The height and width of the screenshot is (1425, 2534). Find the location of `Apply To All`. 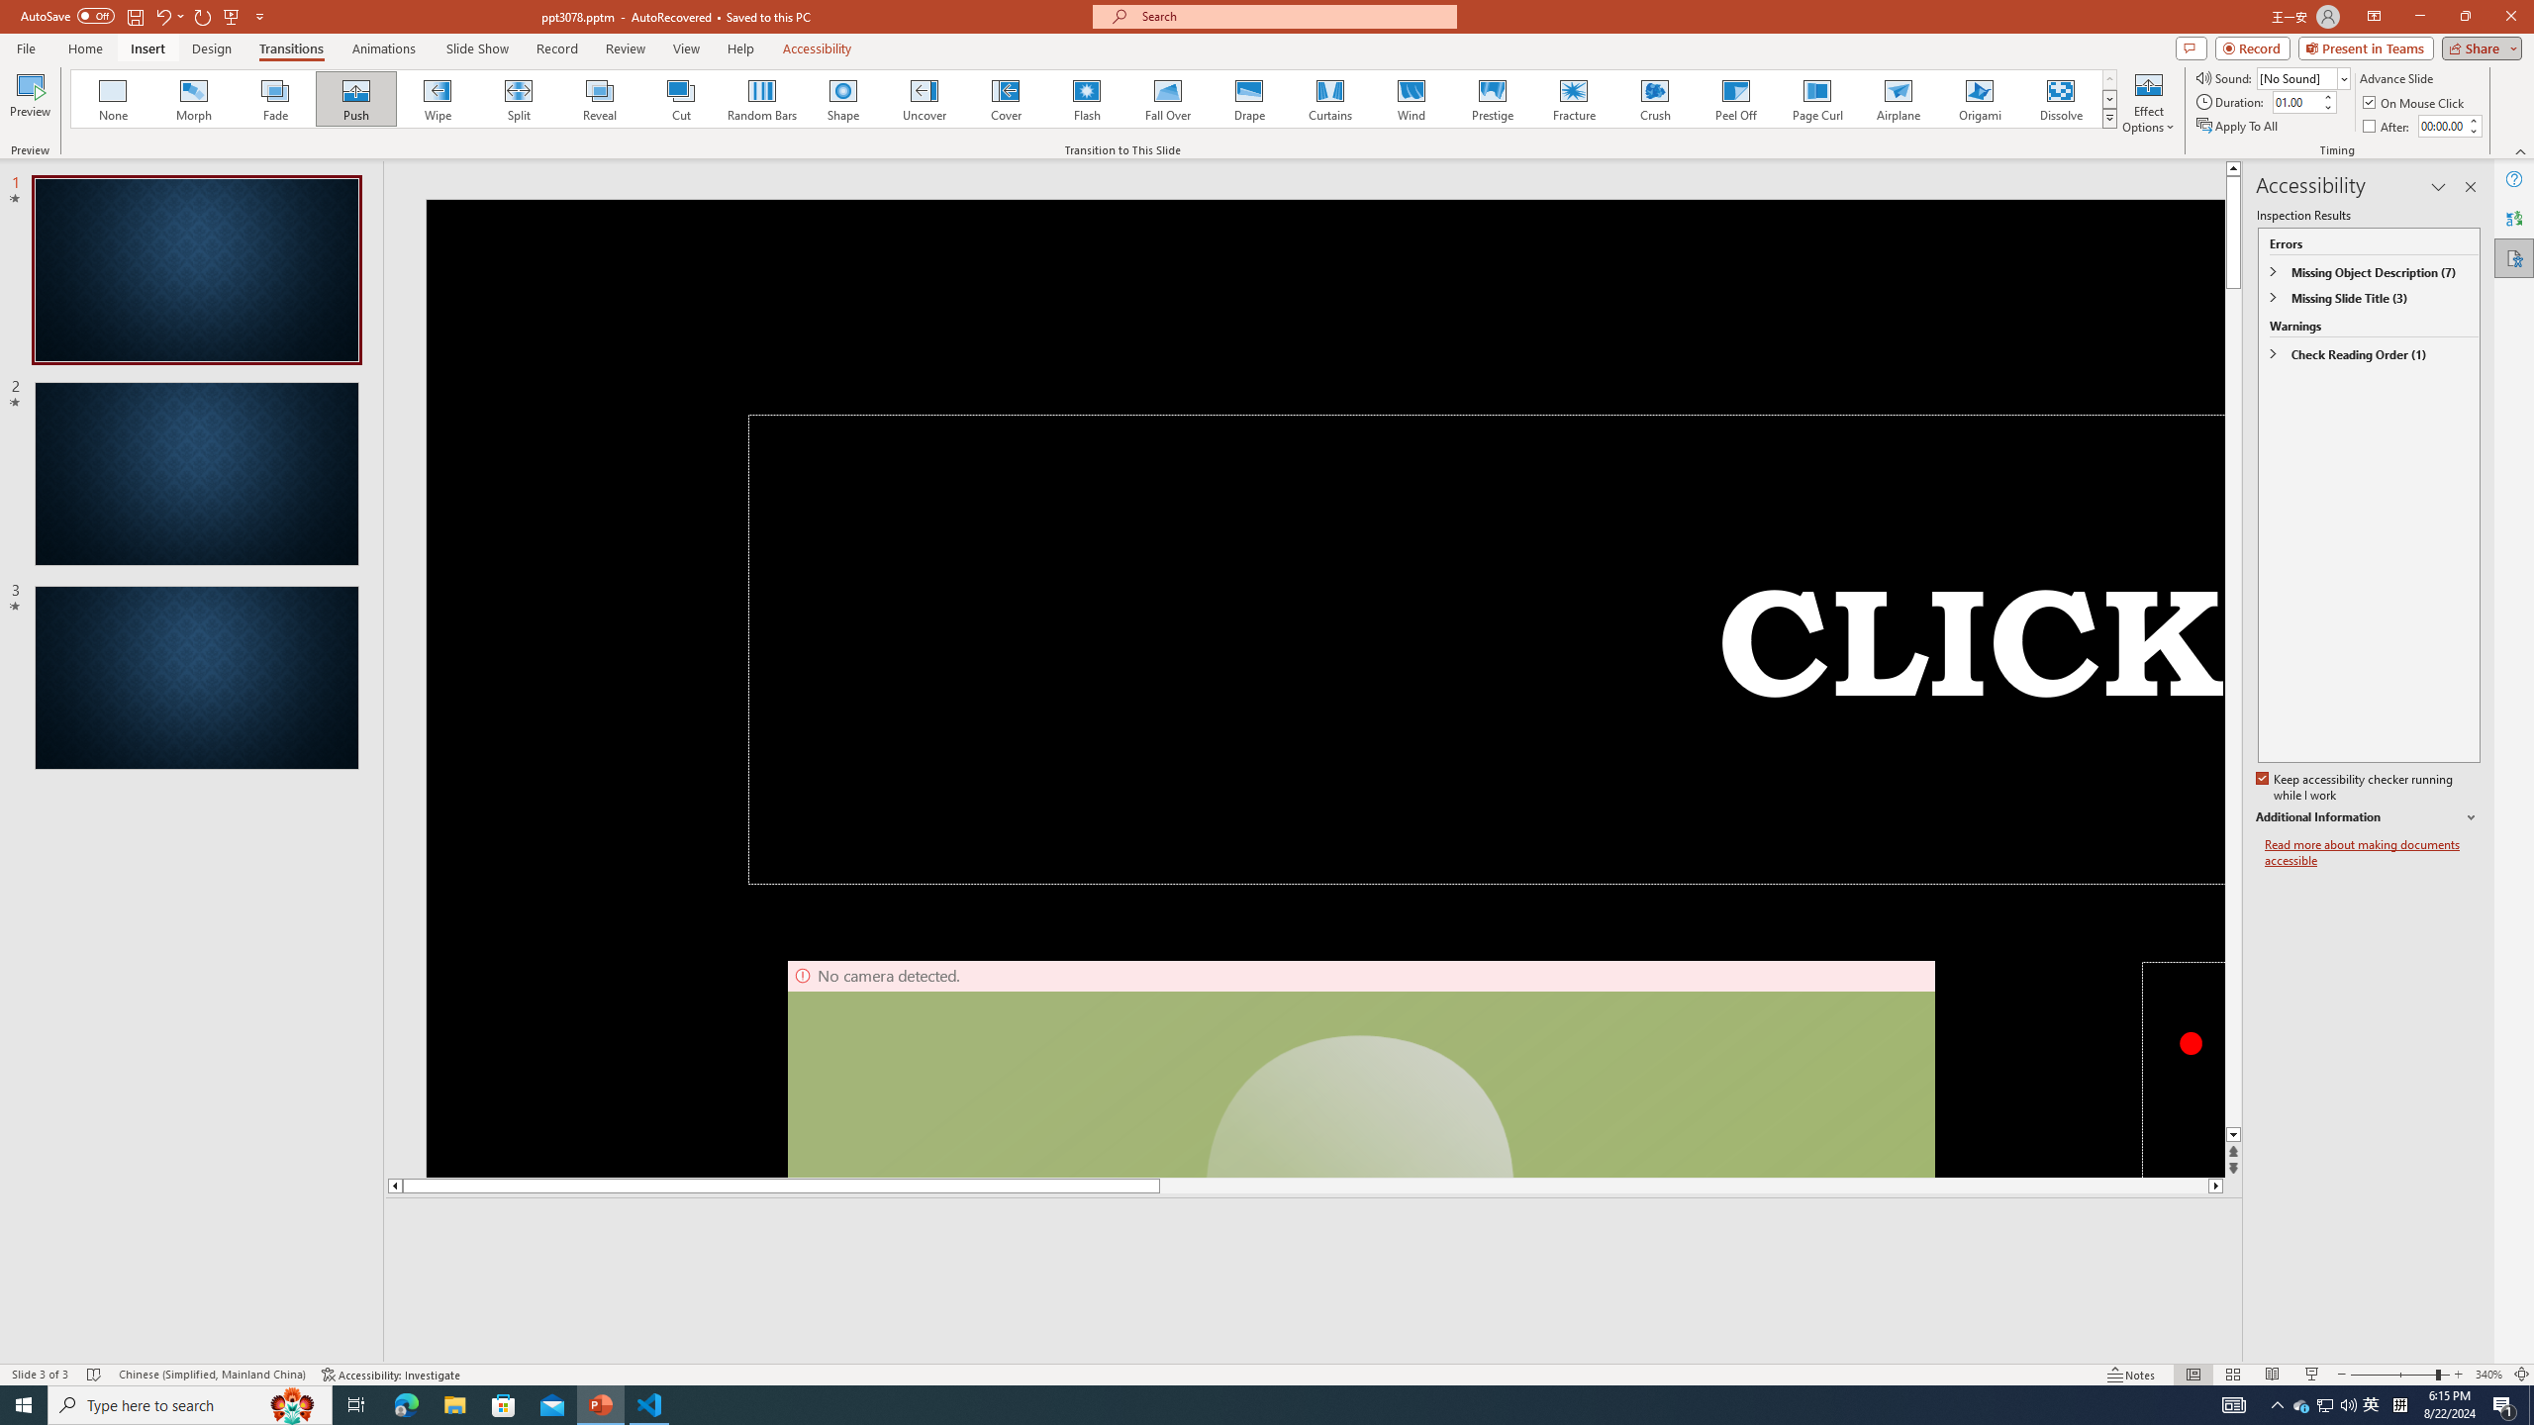

Apply To All is located at coordinates (2239, 127).